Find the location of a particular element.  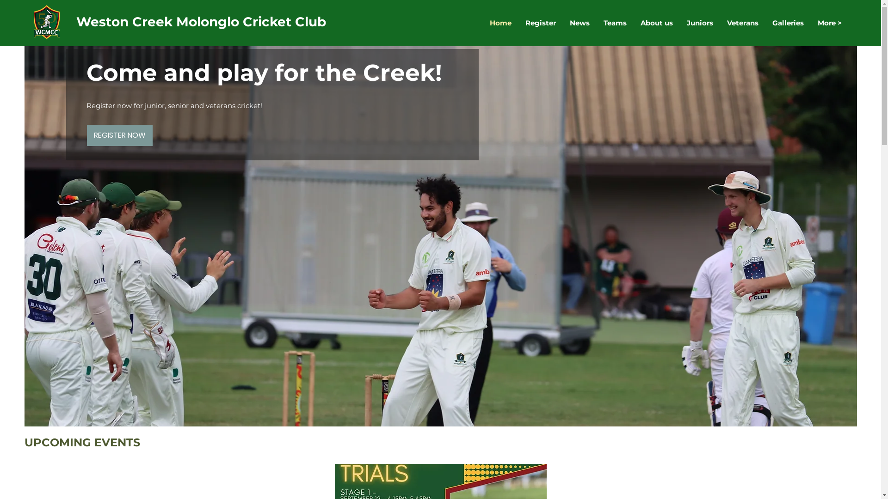

News is located at coordinates (579, 23).